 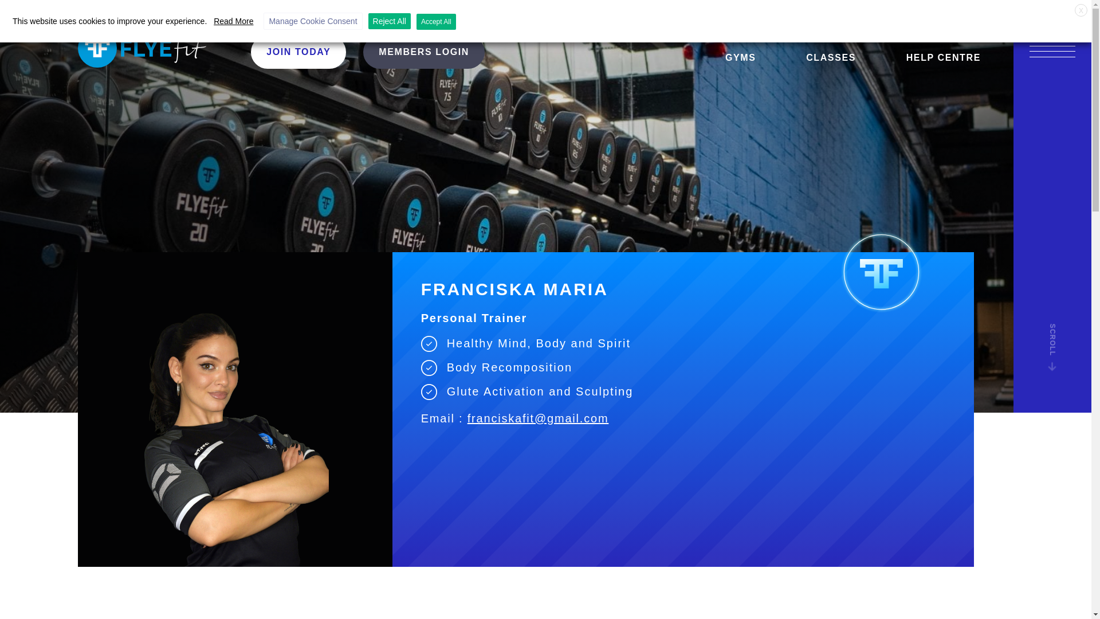 What do you see at coordinates (156, 48) in the screenshot?
I see `FLYEfit` at bounding box center [156, 48].